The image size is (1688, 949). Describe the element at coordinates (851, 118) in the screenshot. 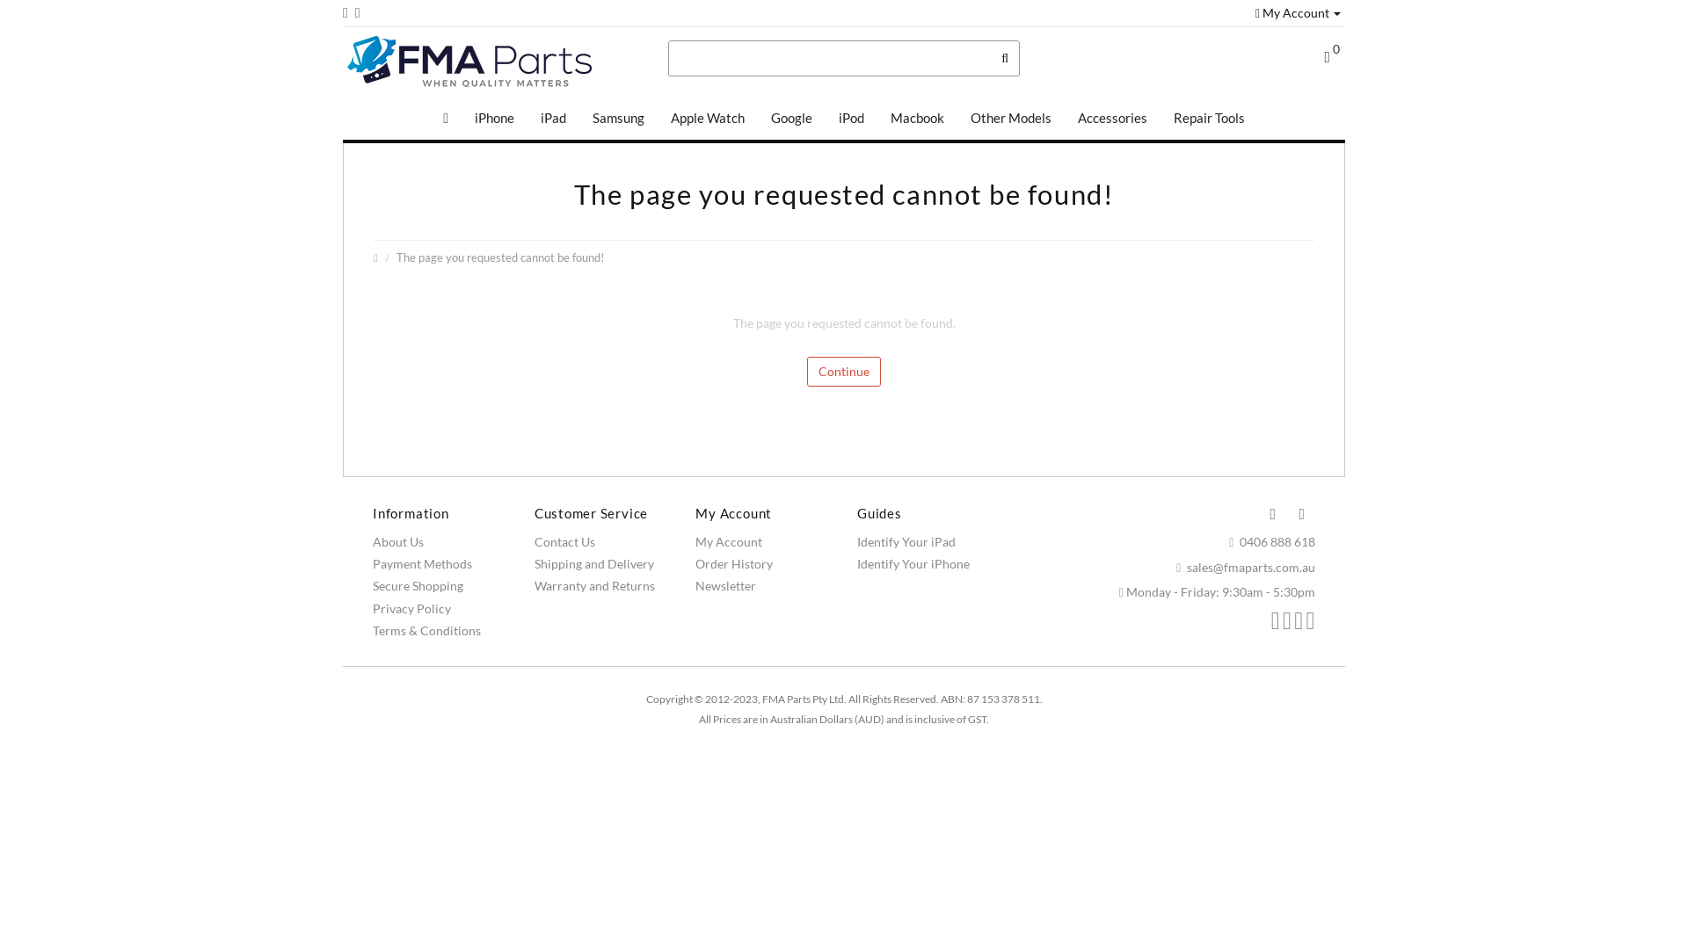

I see `iPod` at that location.